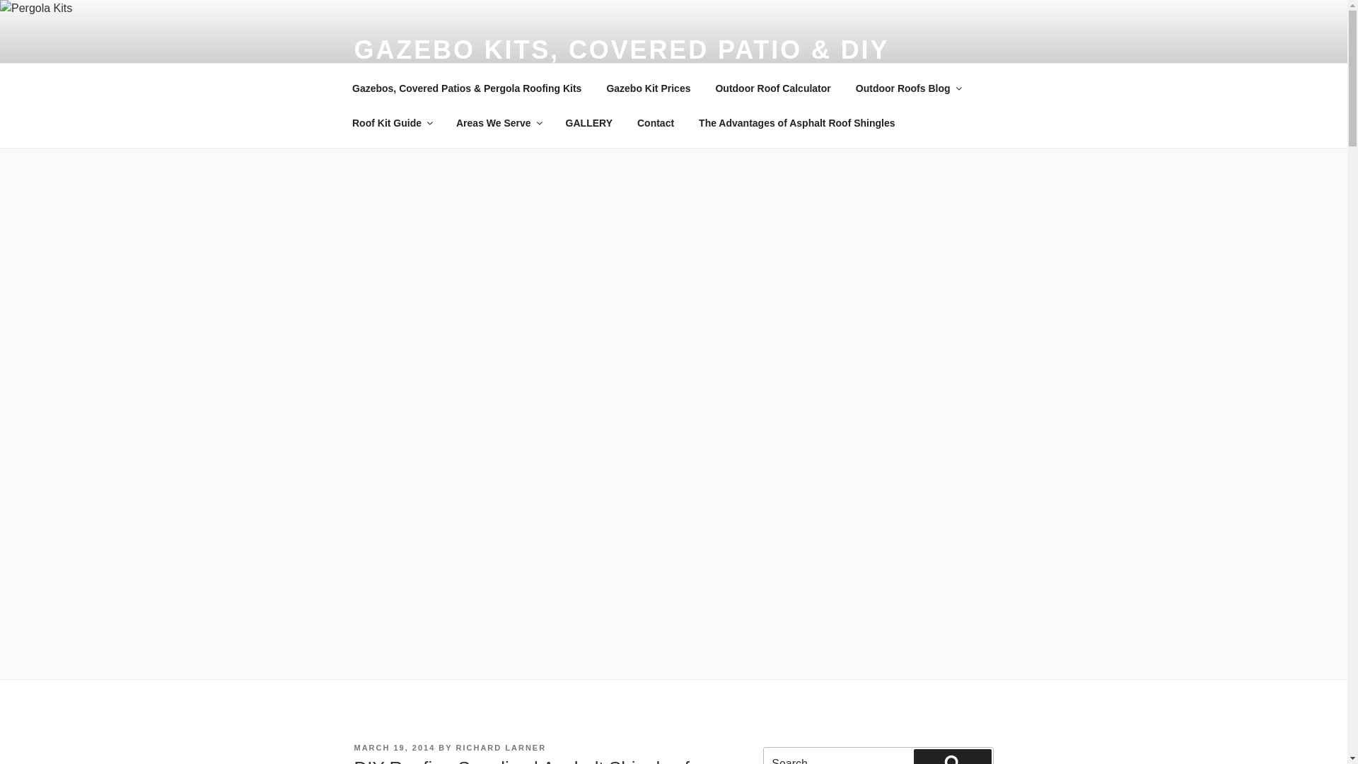 The width and height of the screenshot is (1358, 764). Describe the element at coordinates (773, 88) in the screenshot. I see `Outdoor Roof Calculator` at that location.